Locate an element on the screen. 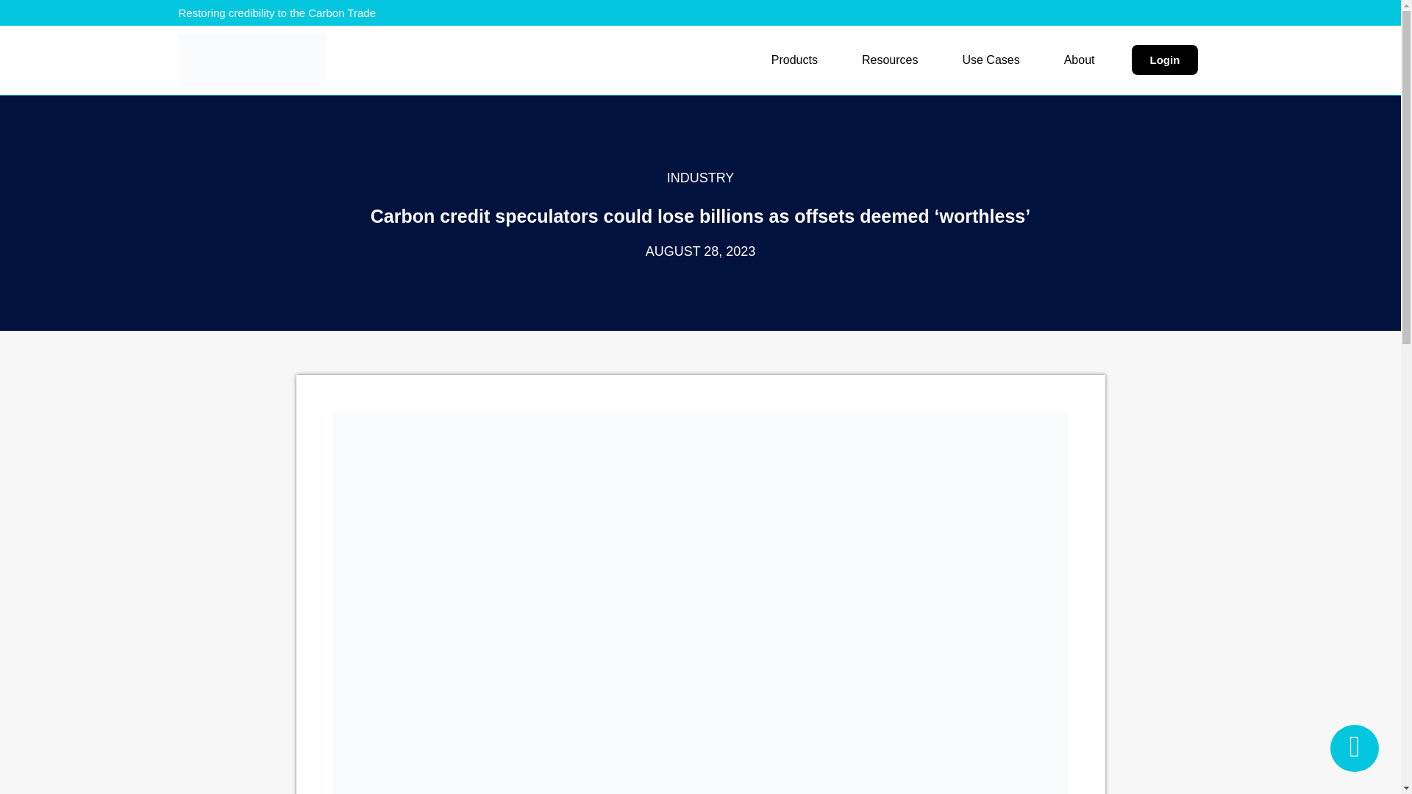  Login is located at coordinates (1163, 59).